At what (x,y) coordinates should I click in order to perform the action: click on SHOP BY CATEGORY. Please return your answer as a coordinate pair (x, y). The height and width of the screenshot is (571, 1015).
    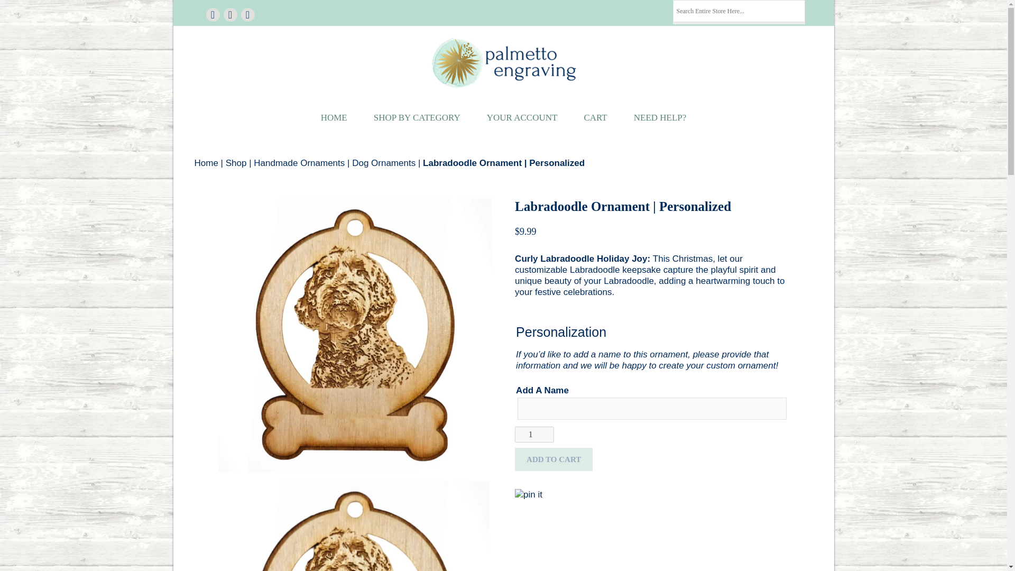
    Looking at the image, I should click on (417, 117).